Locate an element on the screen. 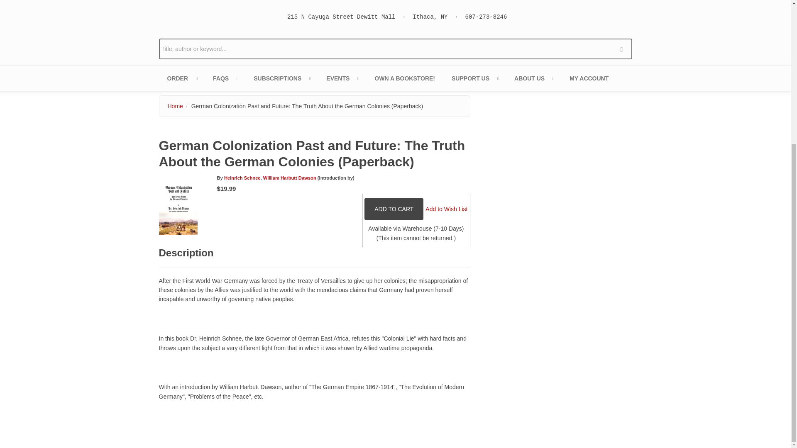  Add to Cart is located at coordinates (394, 209).